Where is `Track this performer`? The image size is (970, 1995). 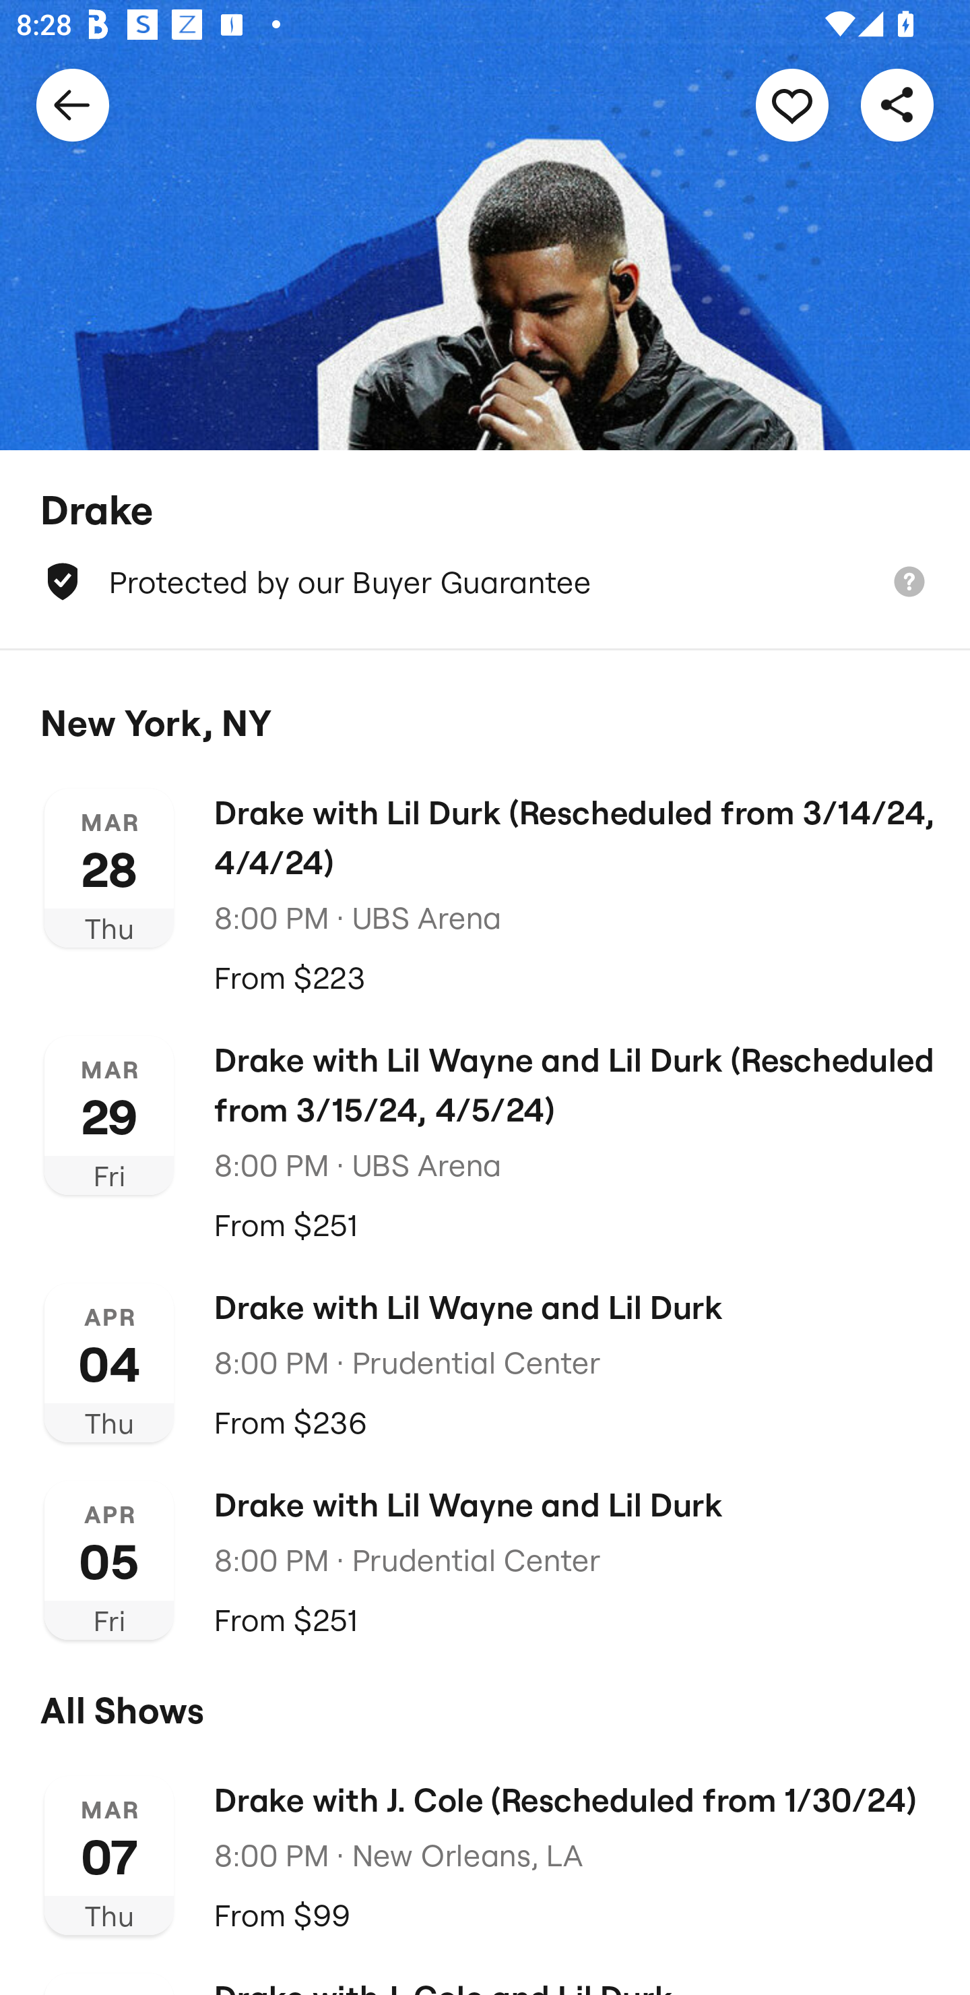 Track this performer is located at coordinates (792, 104).